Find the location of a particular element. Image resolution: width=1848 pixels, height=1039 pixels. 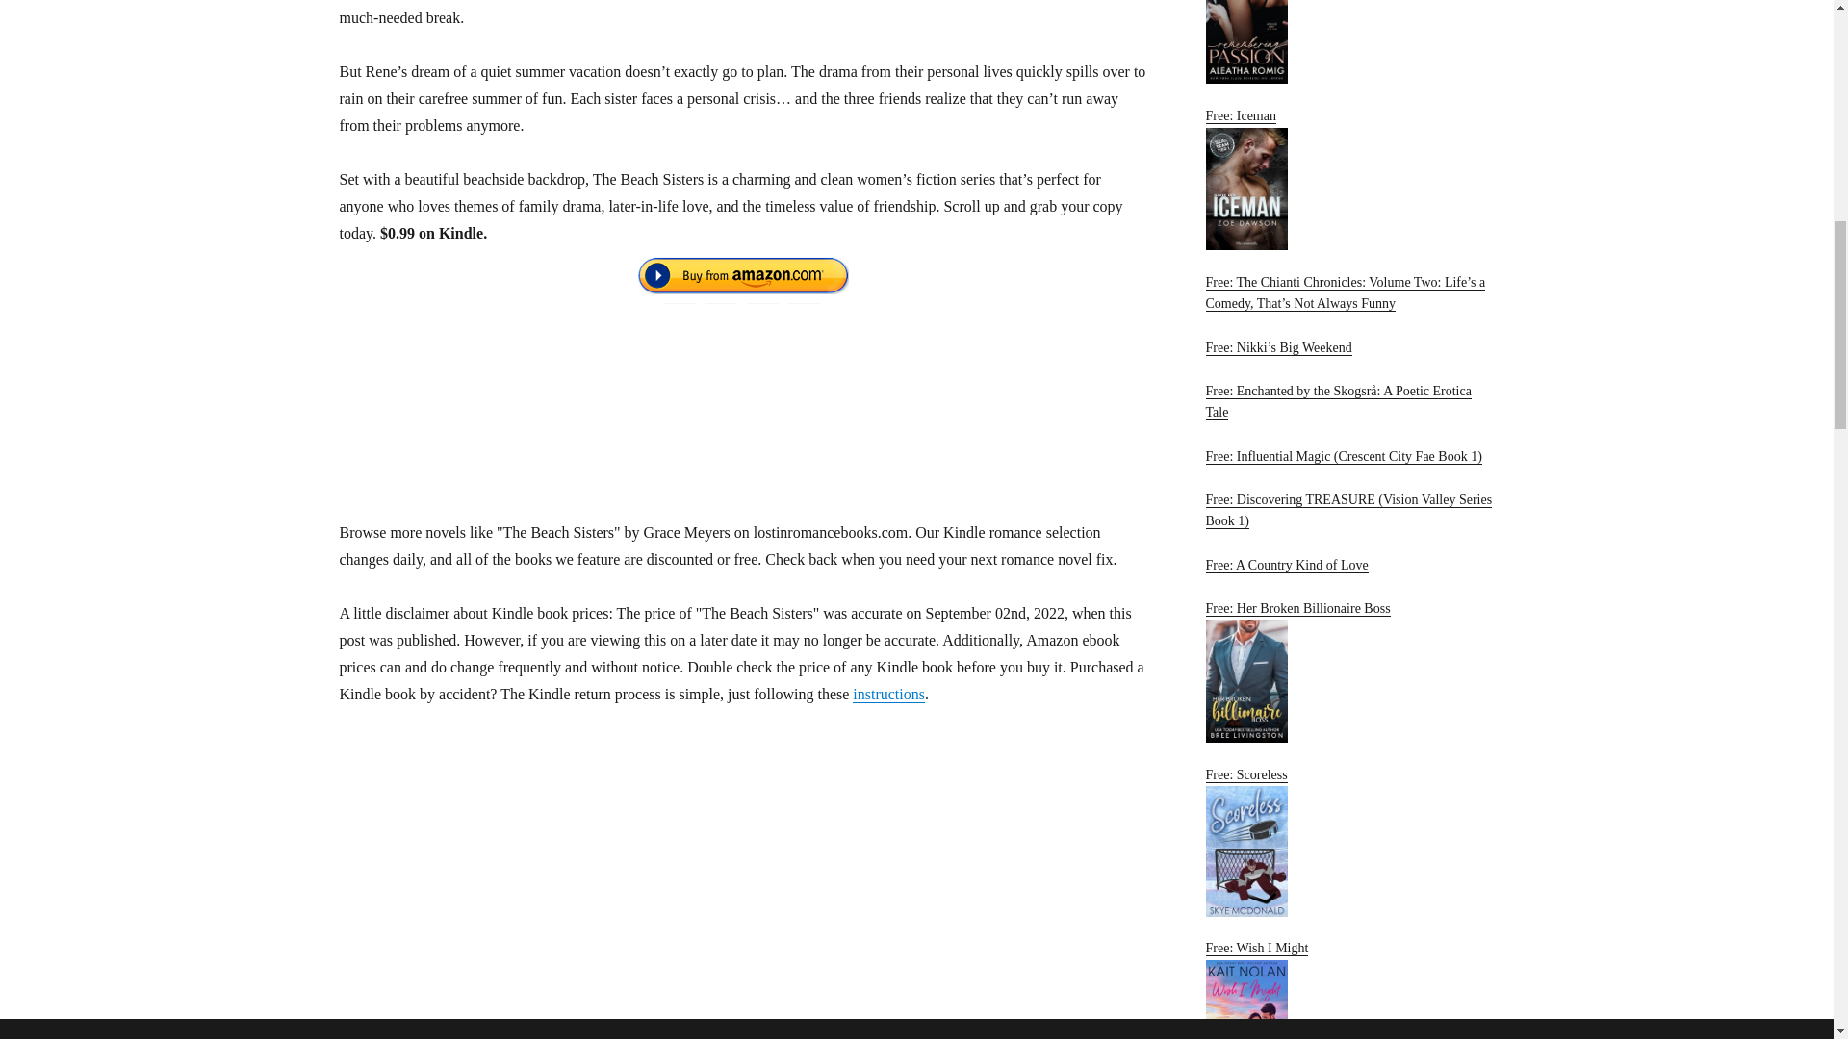

Free: A Country Kind of Love is located at coordinates (1286, 565).